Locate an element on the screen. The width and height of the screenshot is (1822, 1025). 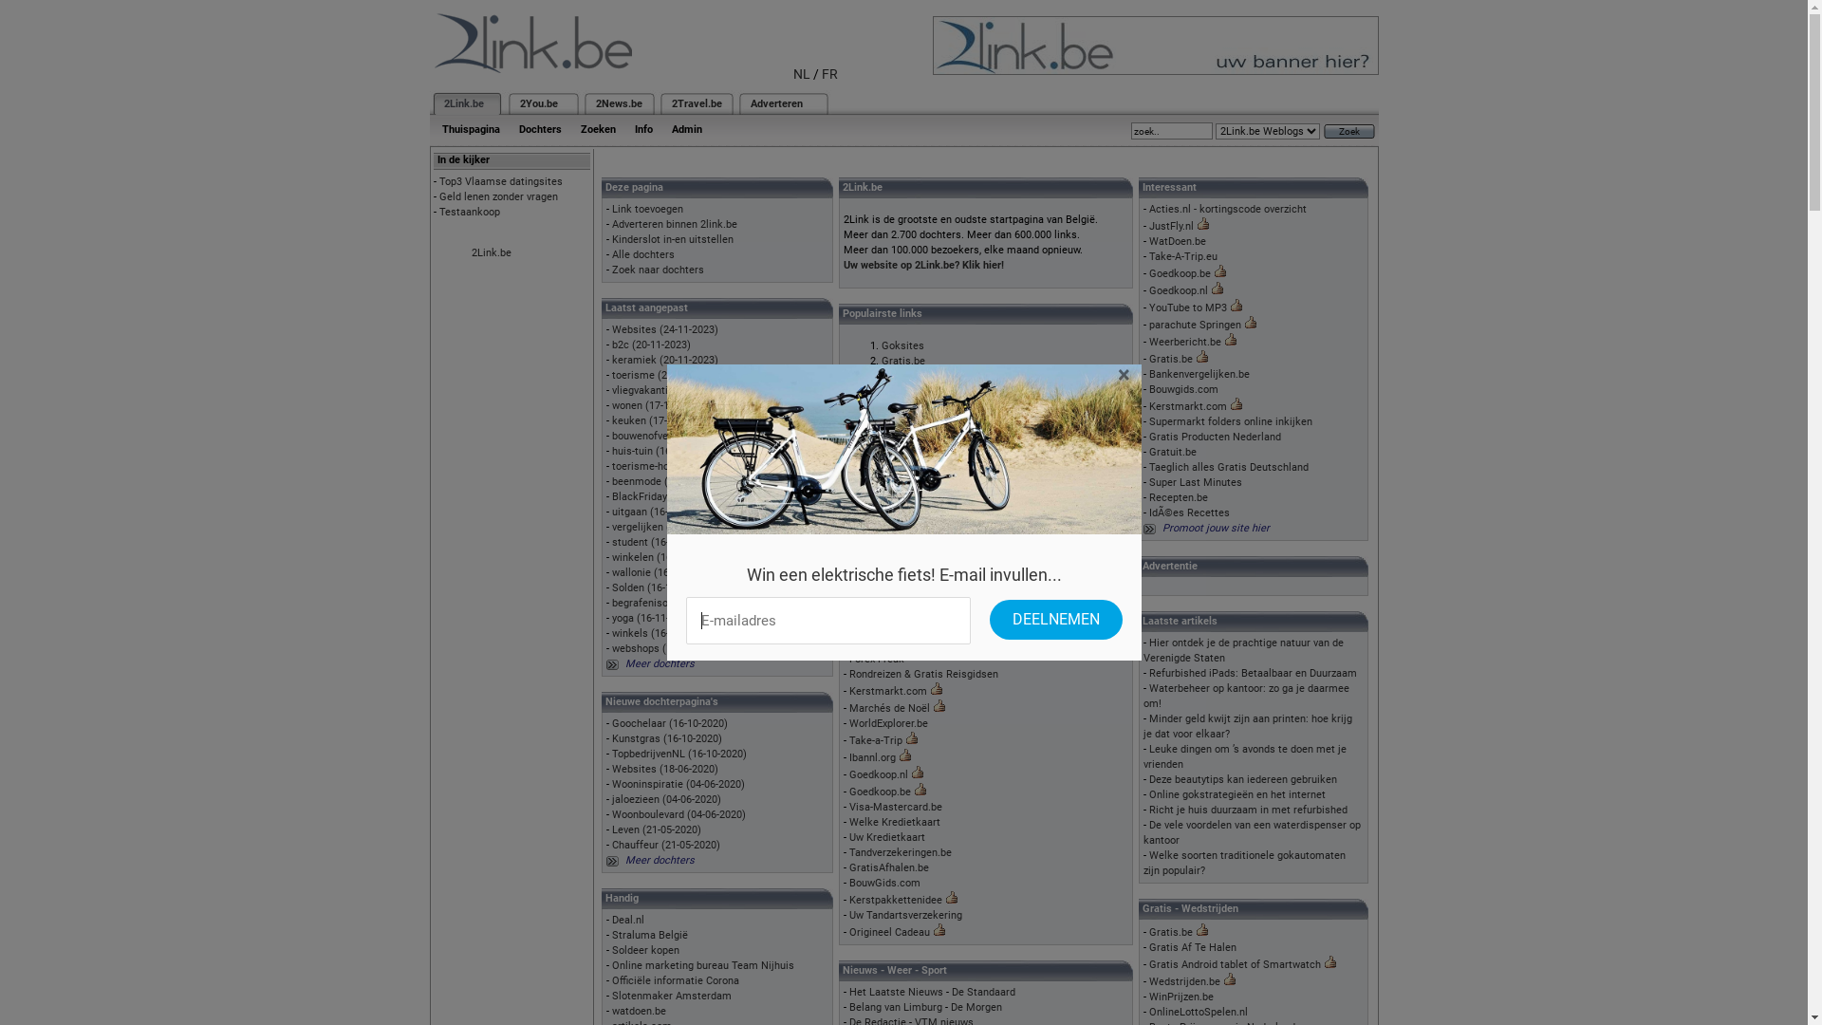
Visa-Mastercard.be is located at coordinates (896, 807).